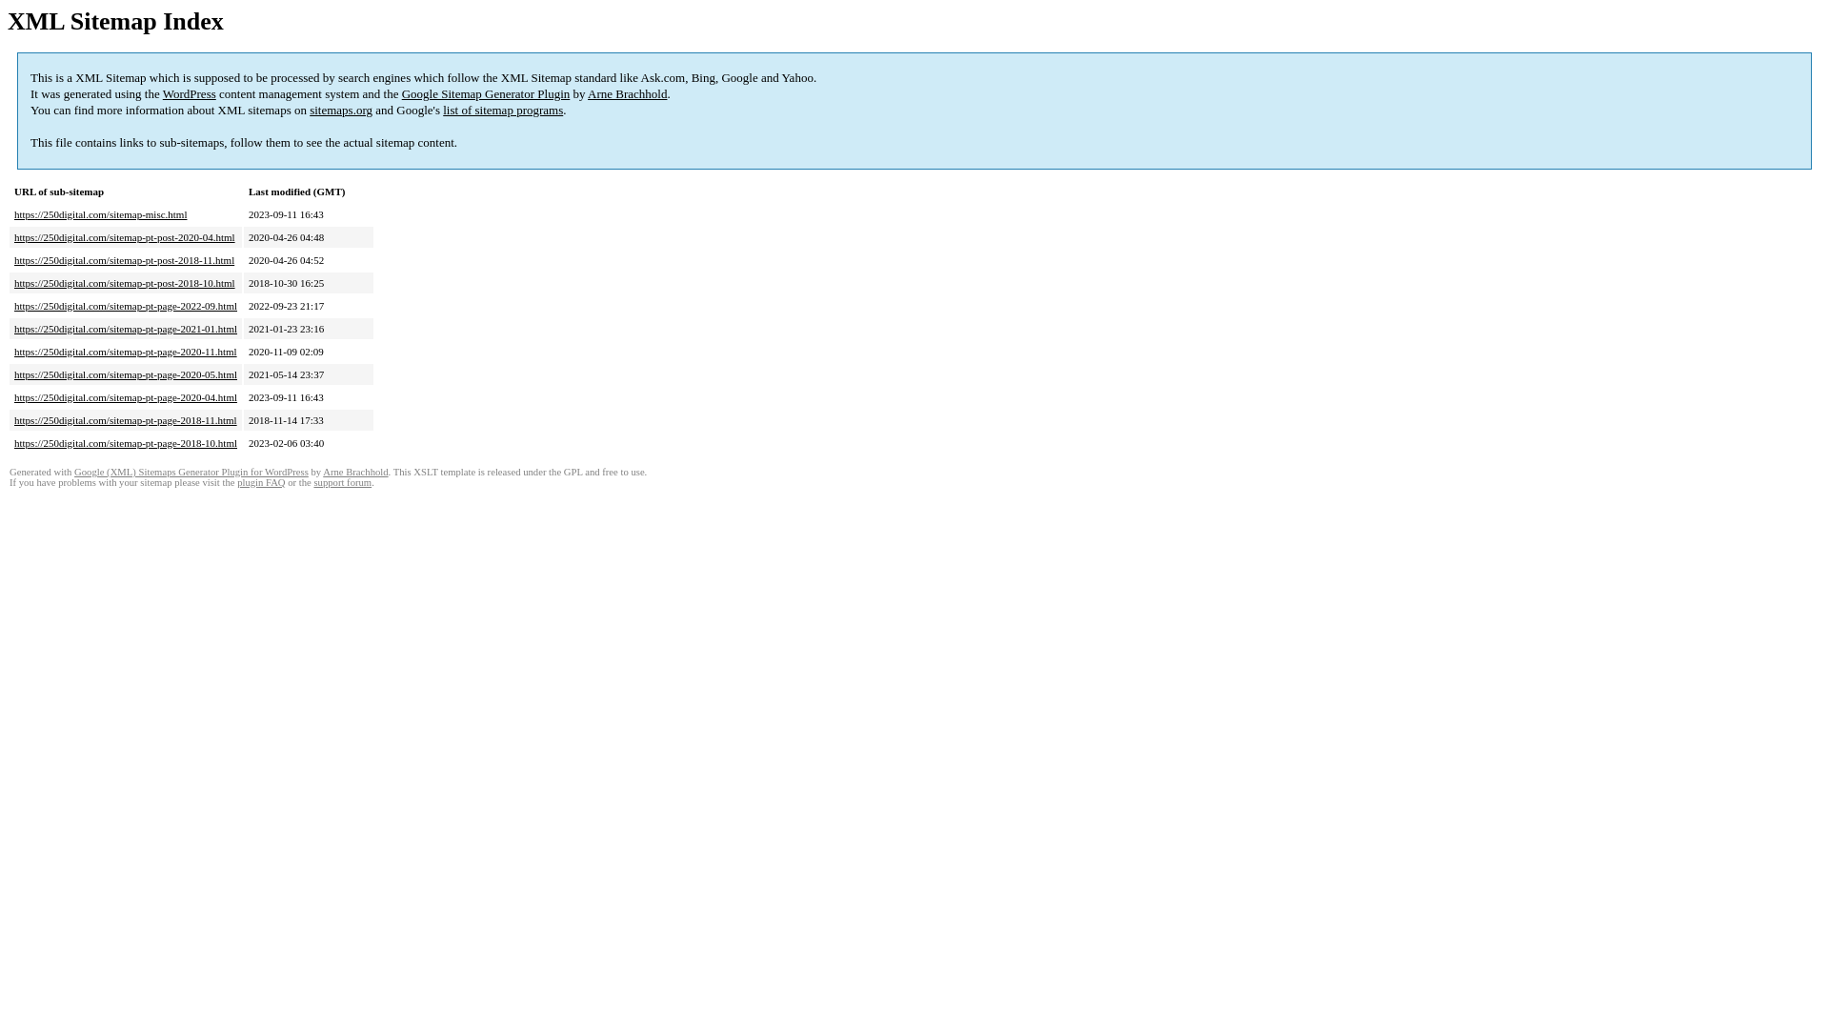  Describe the element at coordinates (101, 214) in the screenshot. I see `https://250digital.com/sitemap-misc.html` at that location.